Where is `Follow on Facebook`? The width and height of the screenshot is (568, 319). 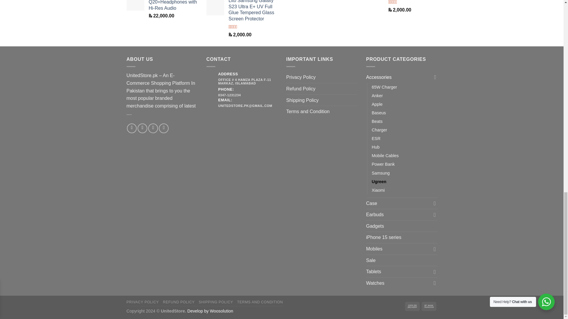
Follow on Facebook is located at coordinates (132, 128).